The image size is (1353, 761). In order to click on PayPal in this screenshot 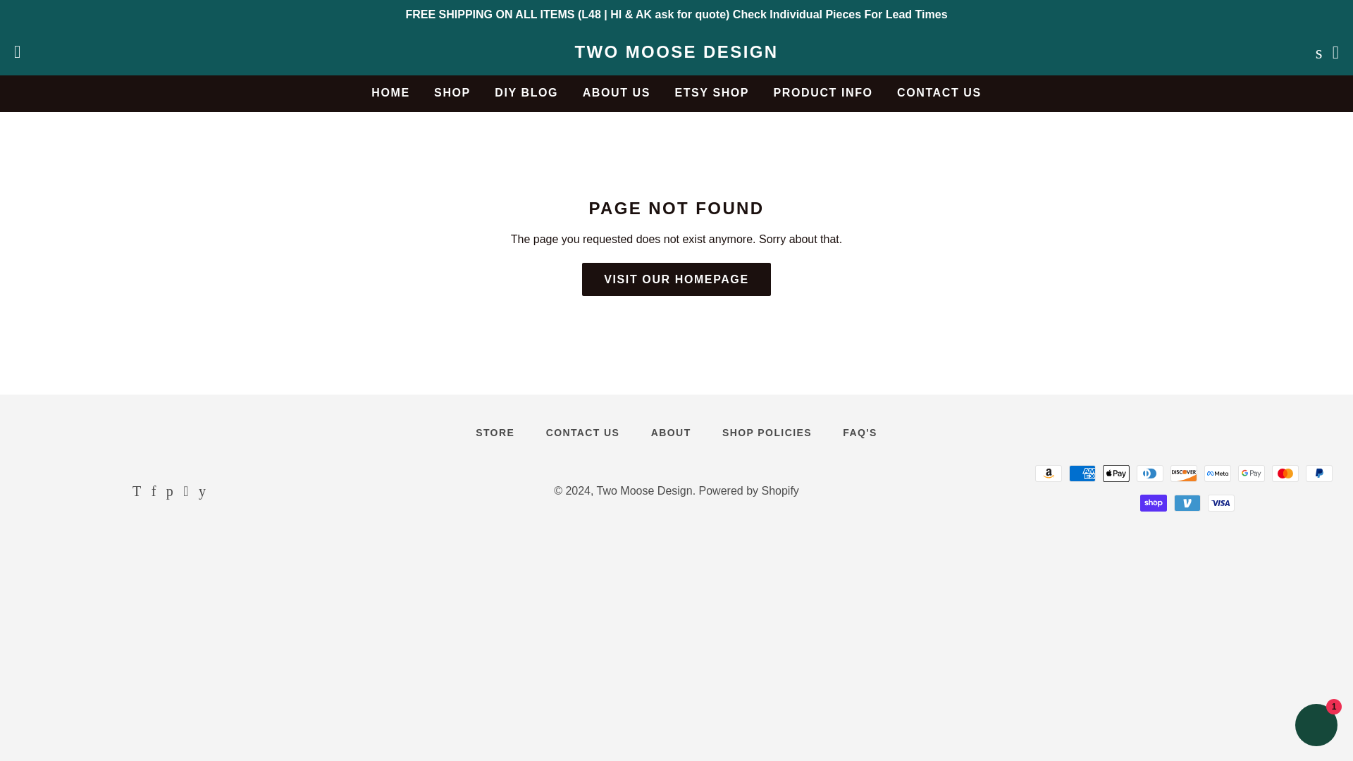, I will do `click(1319, 473)`.